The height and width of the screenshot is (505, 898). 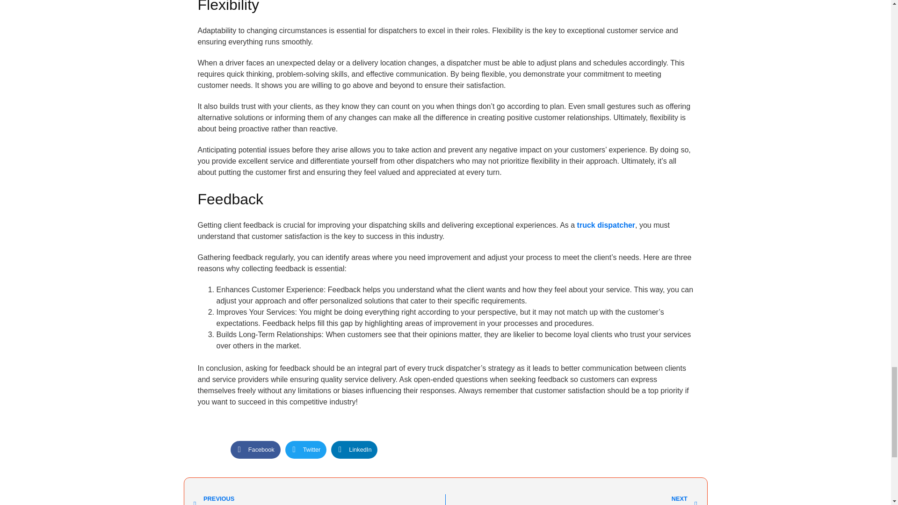 What do you see at coordinates (572, 499) in the screenshot?
I see `truck dispatcher` at bounding box center [572, 499].